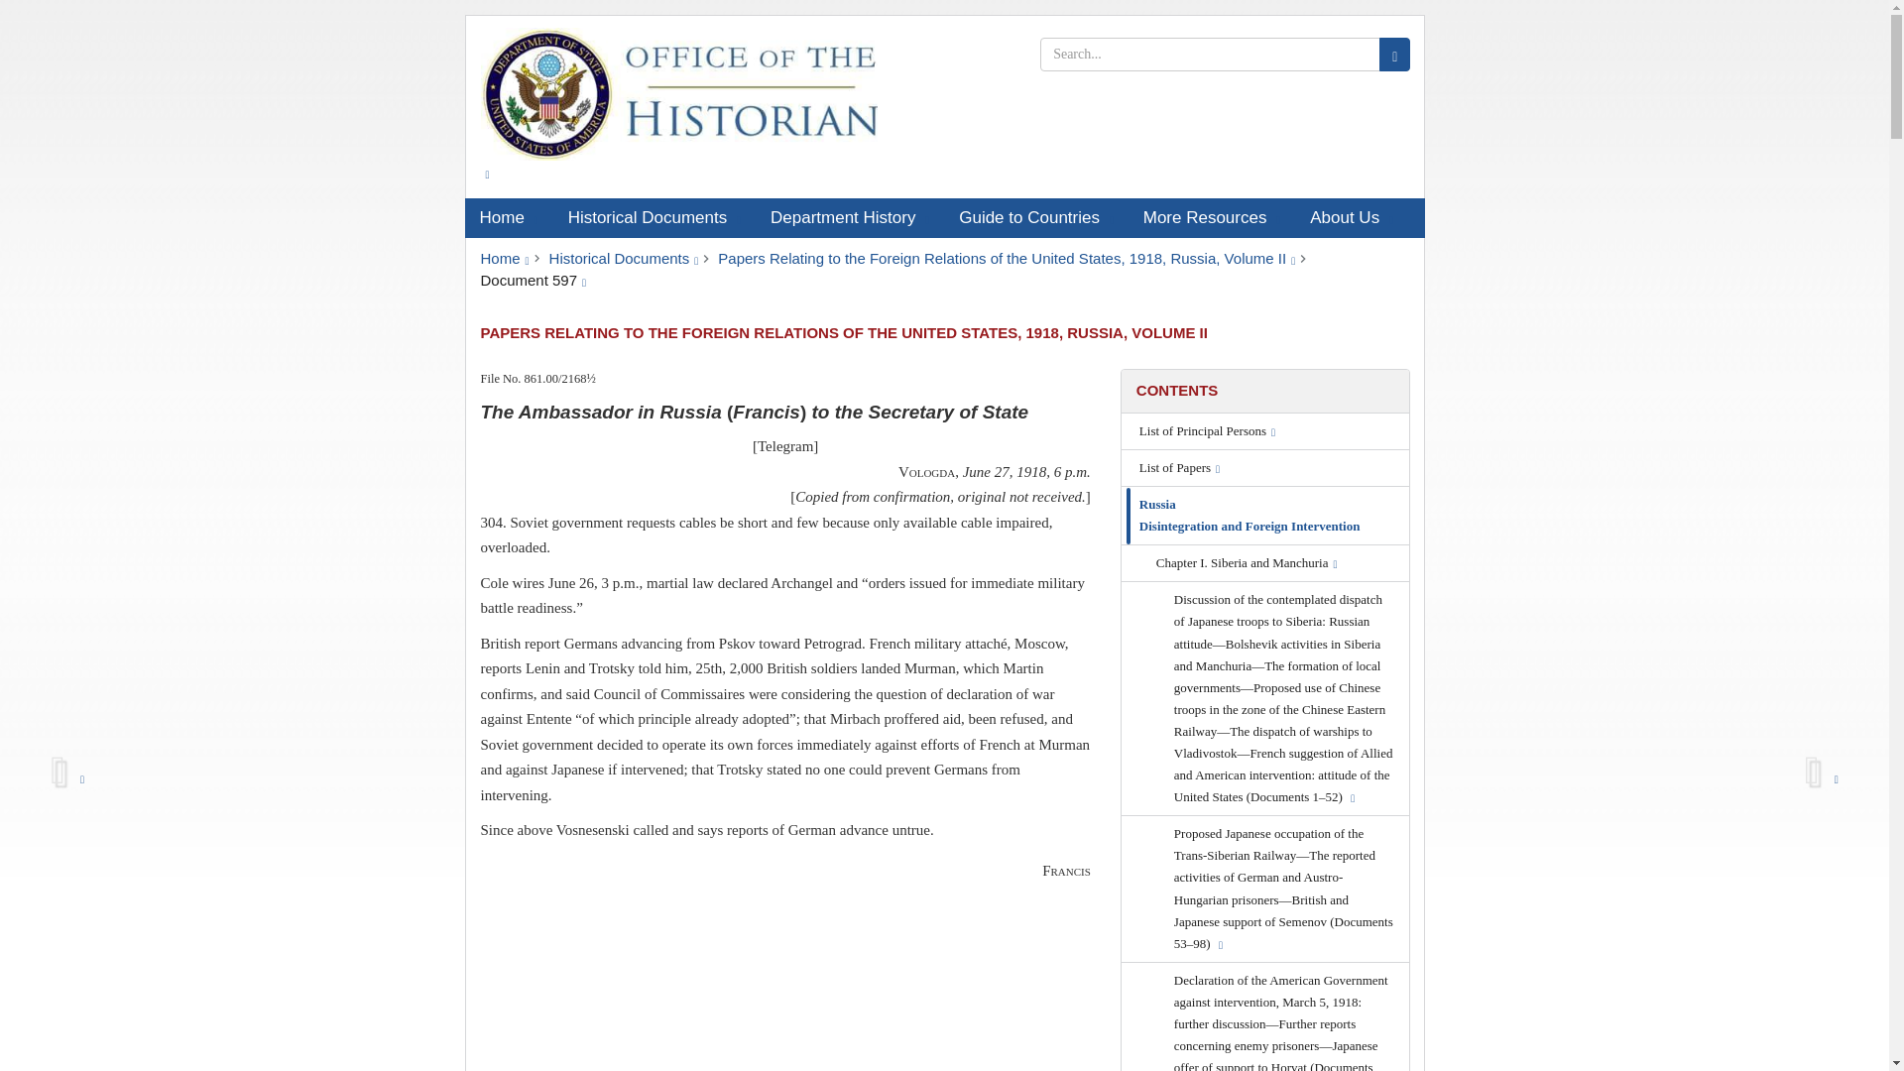 The image size is (1904, 1071). What do you see at coordinates (1212, 217) in the screenshot?
I see `More Resources` at bounding box center [1212, 217].